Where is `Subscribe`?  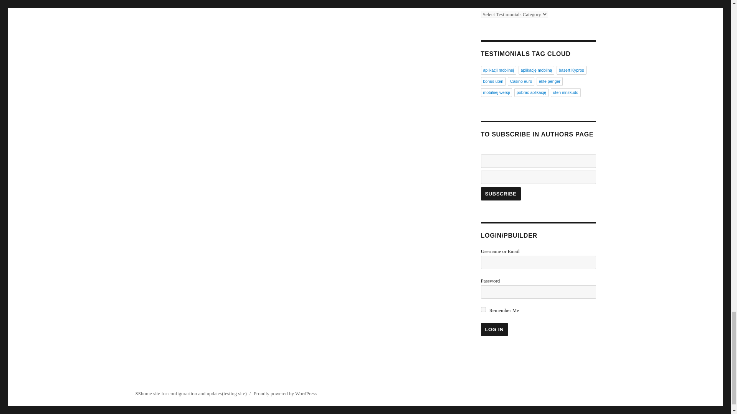
Subscribe is located at coordinates (500, 194).